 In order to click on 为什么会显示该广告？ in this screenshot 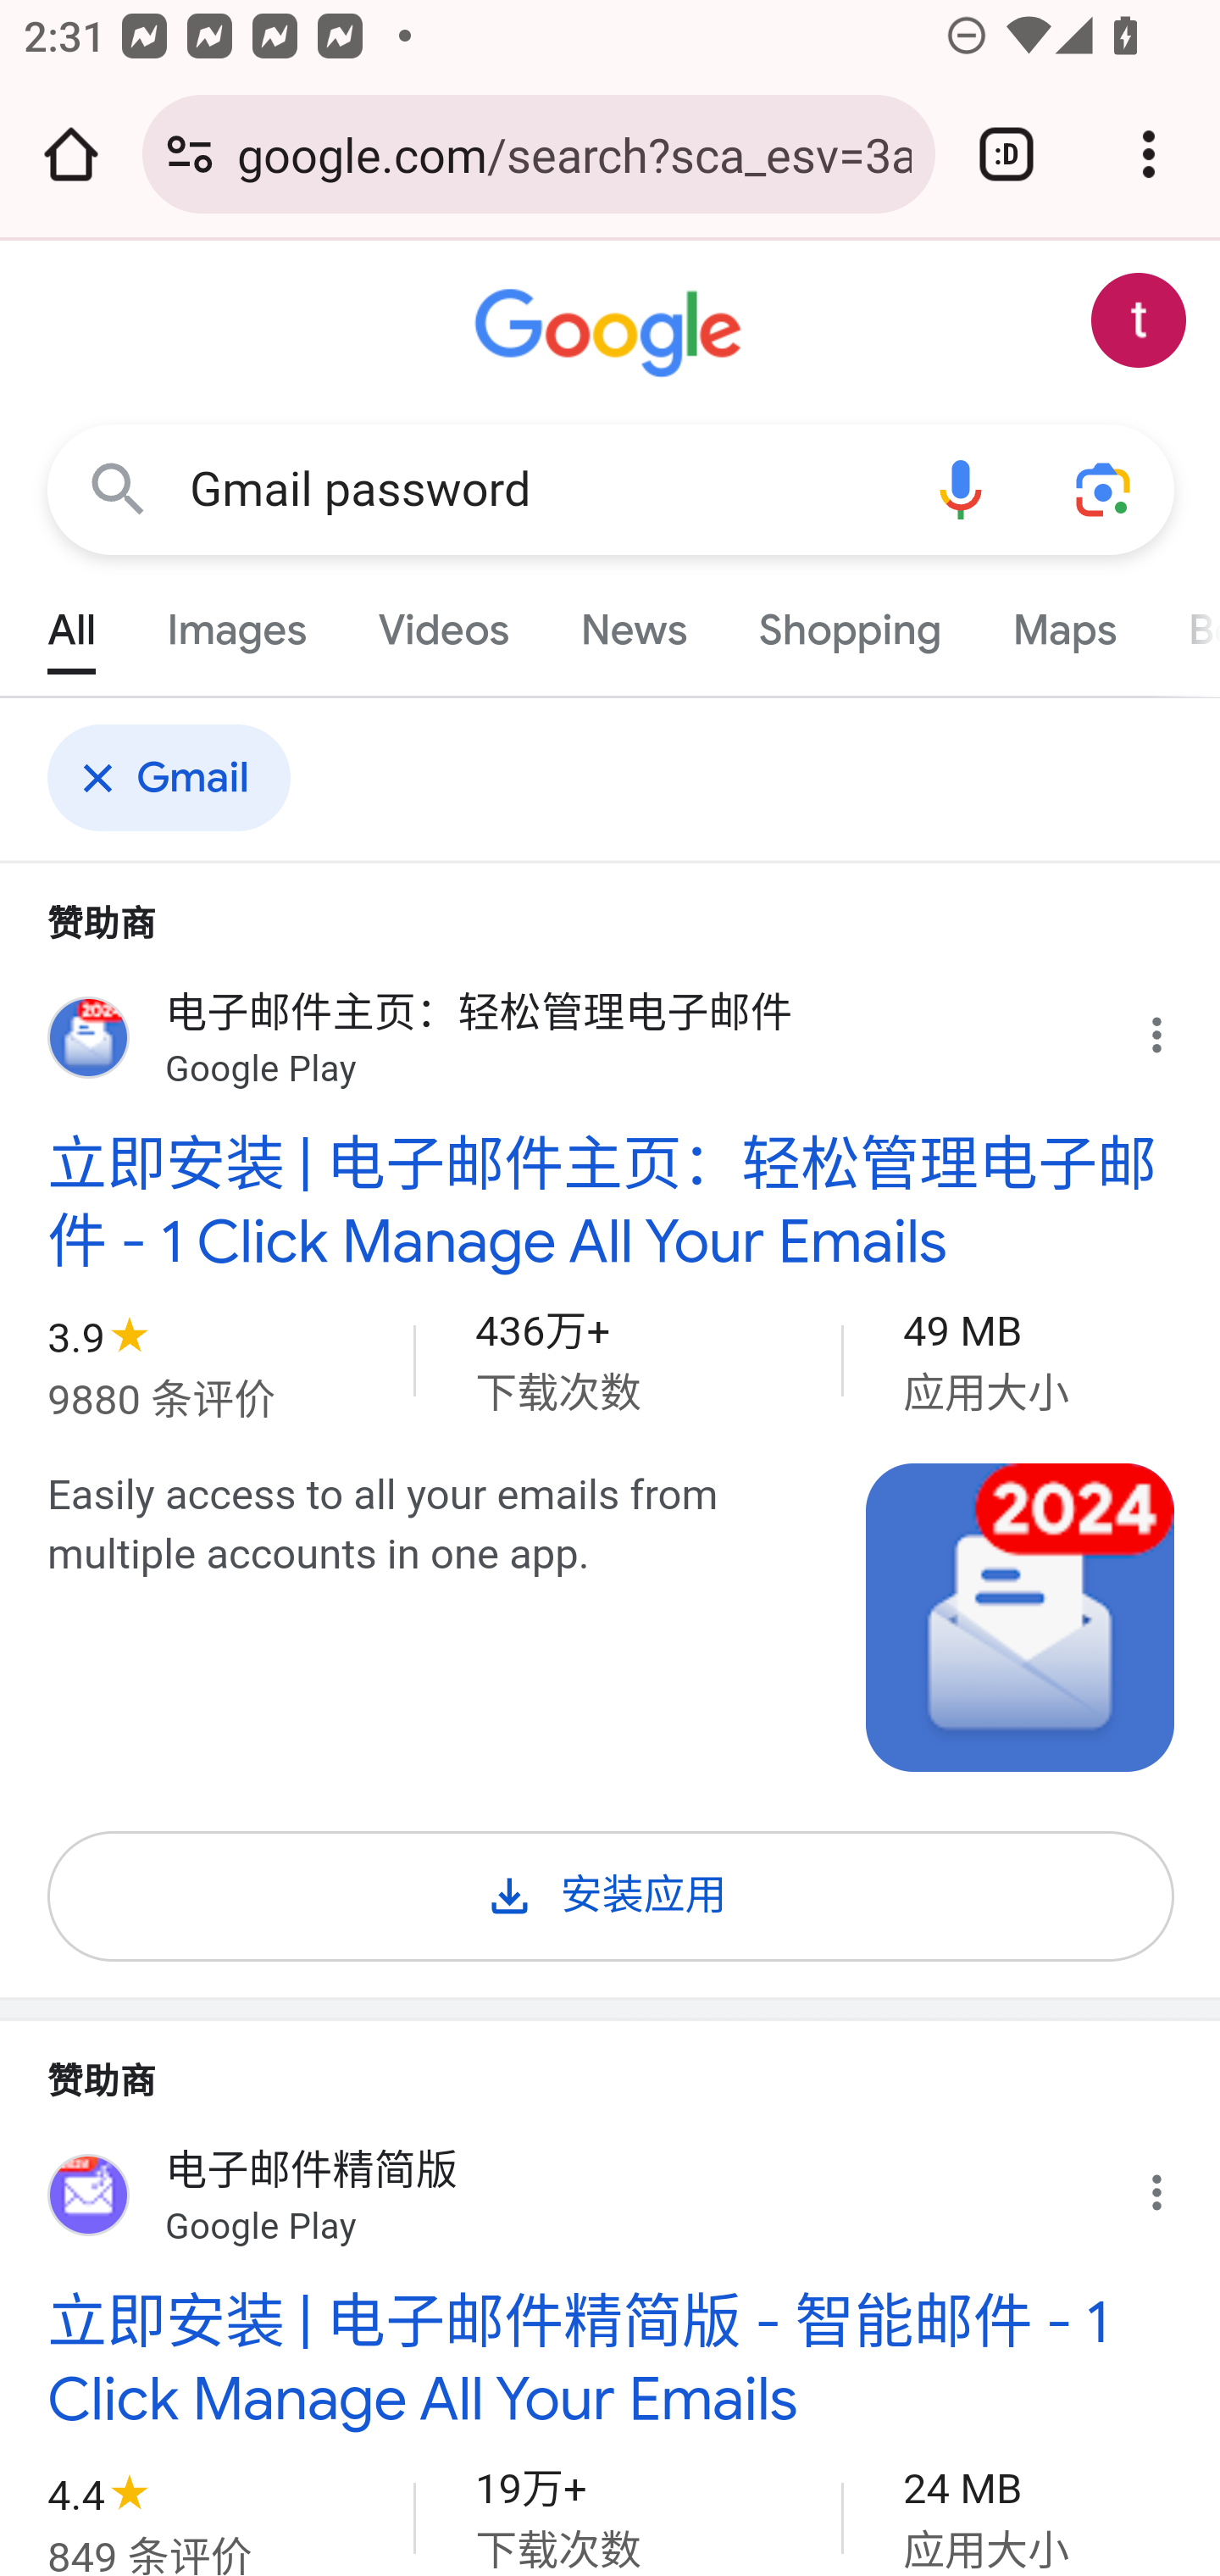, I will do `click(1173, 2184)`.